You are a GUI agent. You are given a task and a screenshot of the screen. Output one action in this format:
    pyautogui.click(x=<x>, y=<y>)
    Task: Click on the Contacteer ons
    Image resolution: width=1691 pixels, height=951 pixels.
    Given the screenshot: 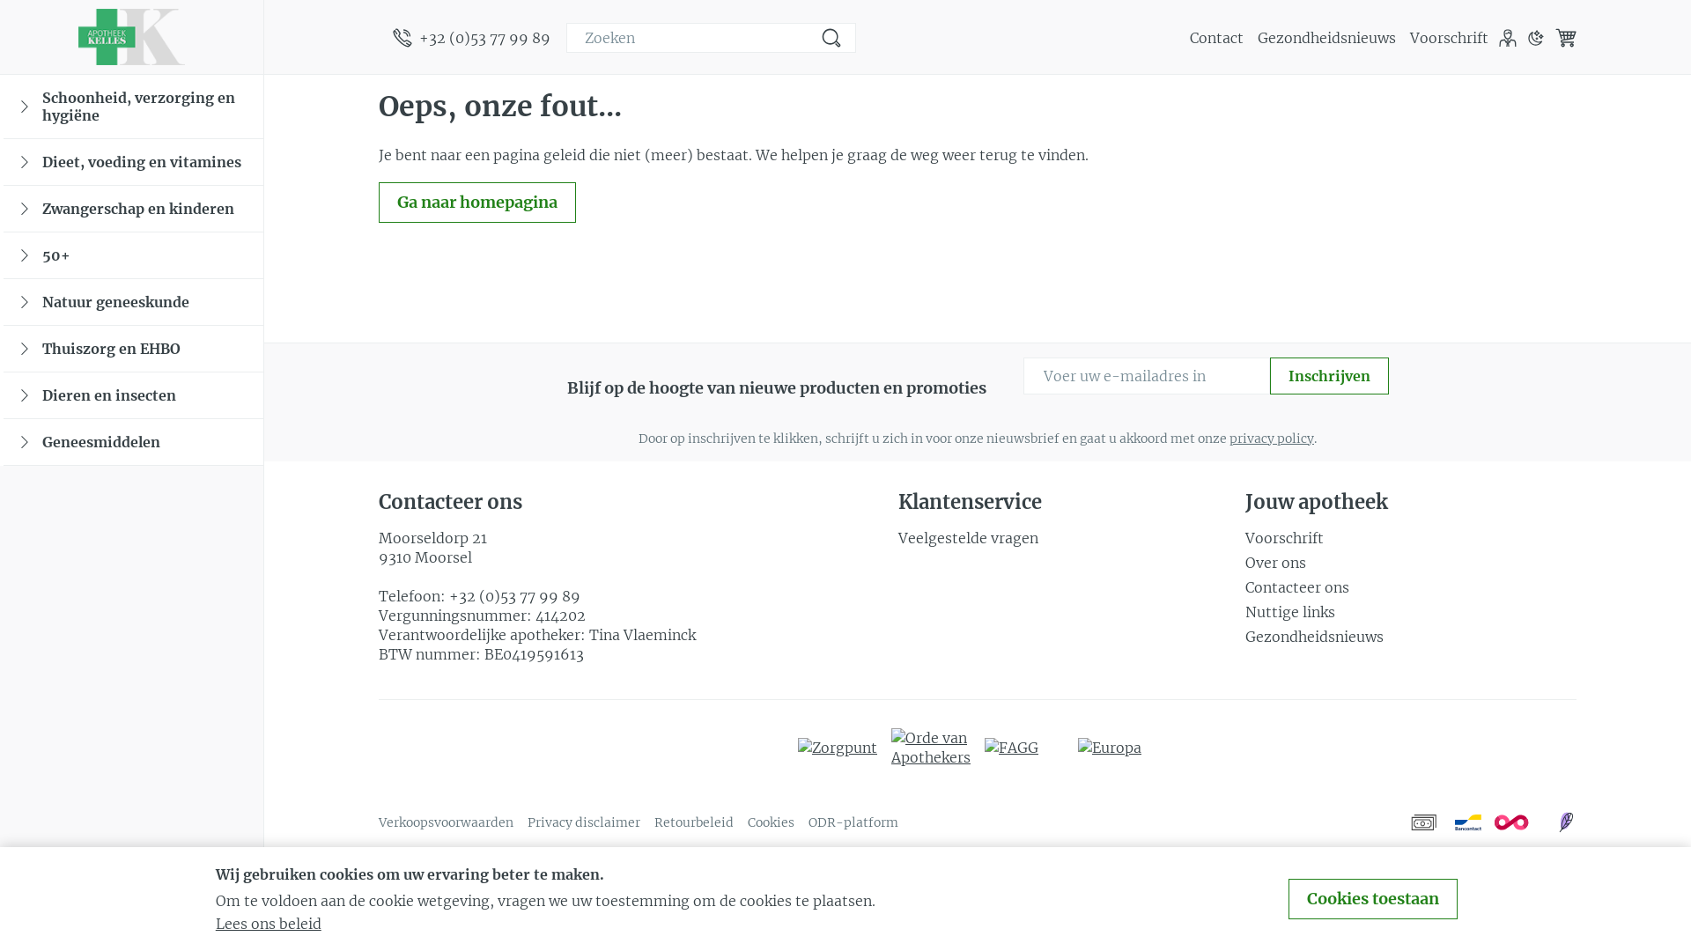 What is the action you would take?
    pyautogui.click(x=1411, y=587)
    